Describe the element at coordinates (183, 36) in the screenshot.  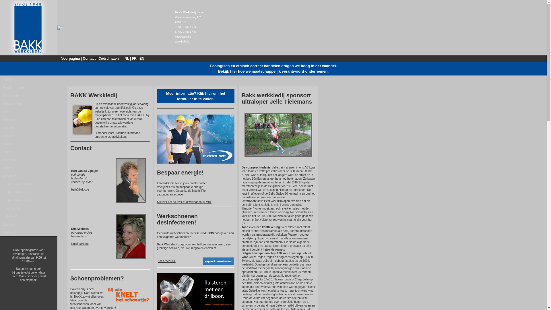
I see `info@bakk.be` at that location.